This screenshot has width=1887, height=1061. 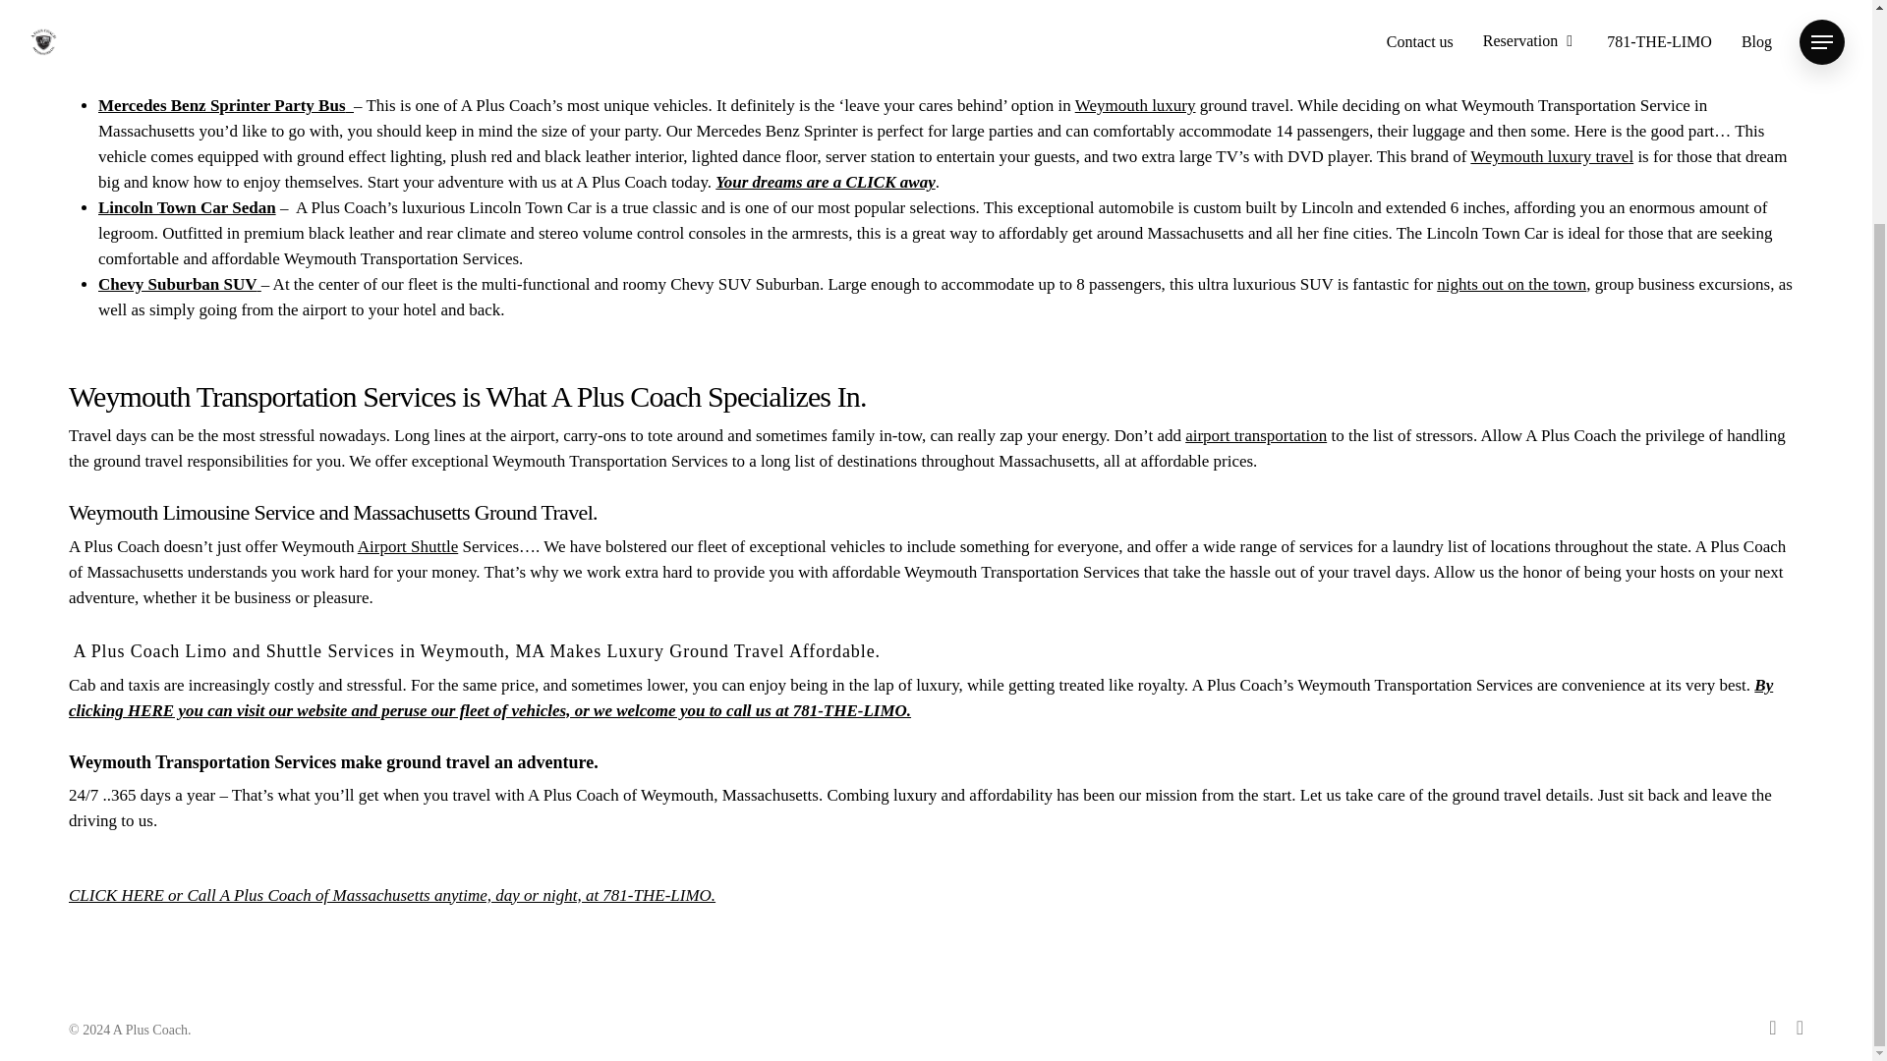 I want to click on airport transportation, so click(x=1255, y=434).